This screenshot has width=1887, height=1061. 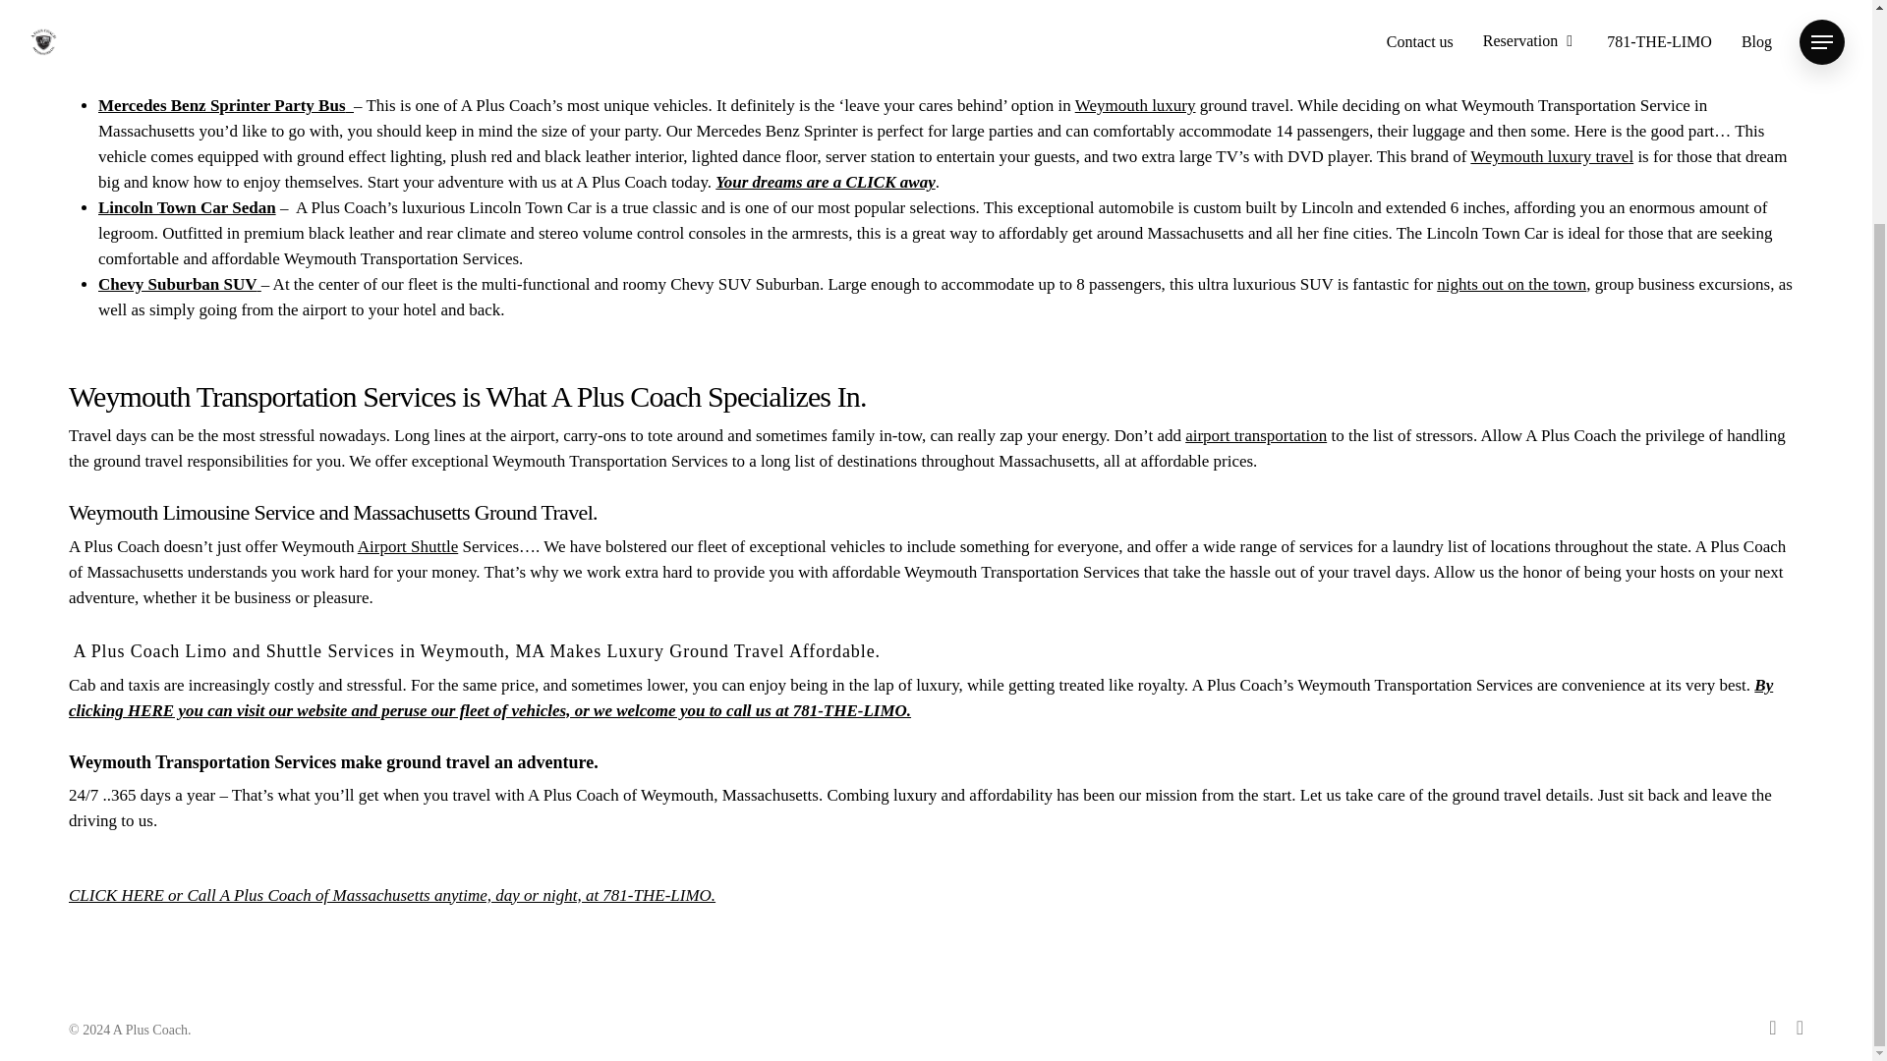 I want to click on airport transportation, so click(x=1255, y=434).